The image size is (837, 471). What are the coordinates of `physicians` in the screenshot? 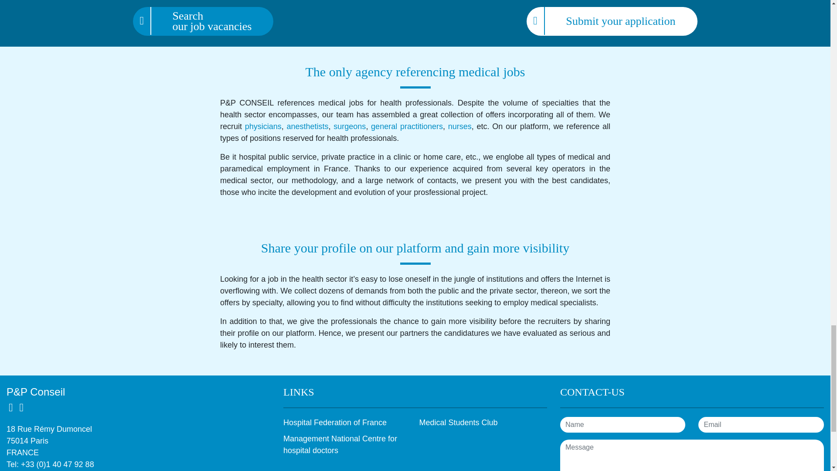 It's located at (263, 126).